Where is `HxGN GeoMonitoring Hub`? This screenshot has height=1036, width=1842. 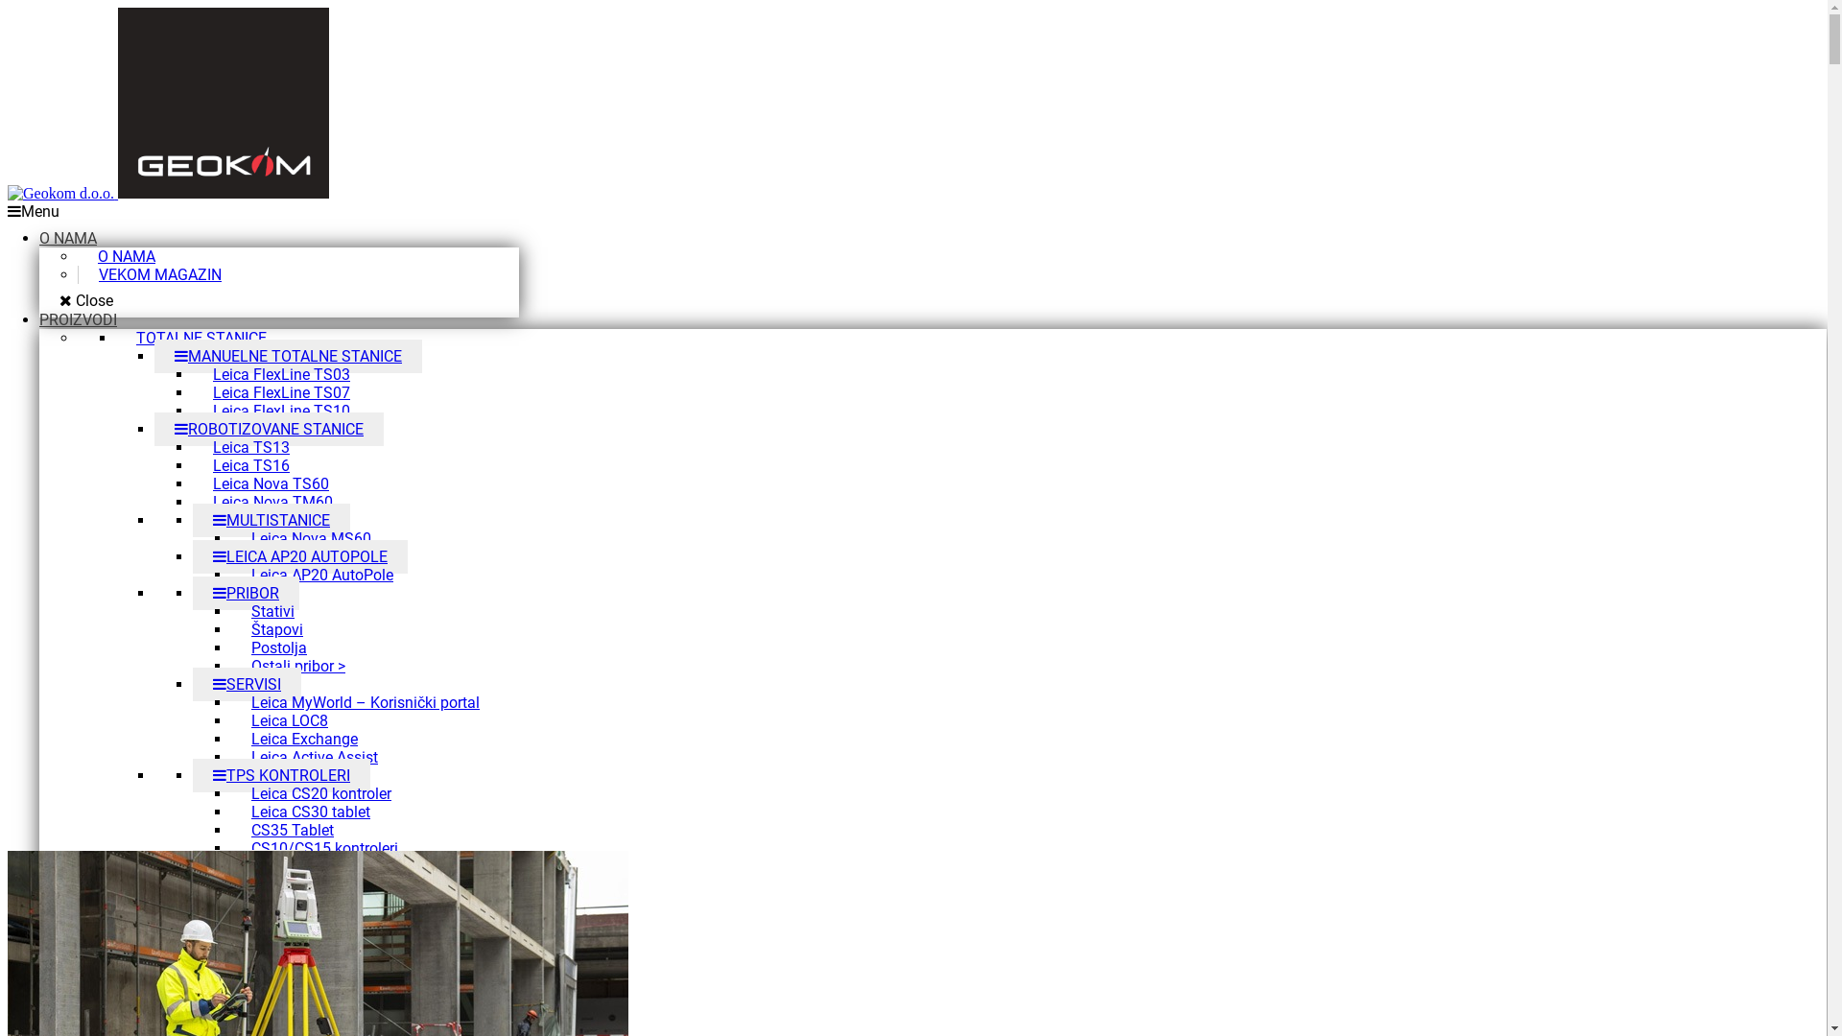 HxGN GeoMonitoring Hub is located at coordinates (301, 1013).